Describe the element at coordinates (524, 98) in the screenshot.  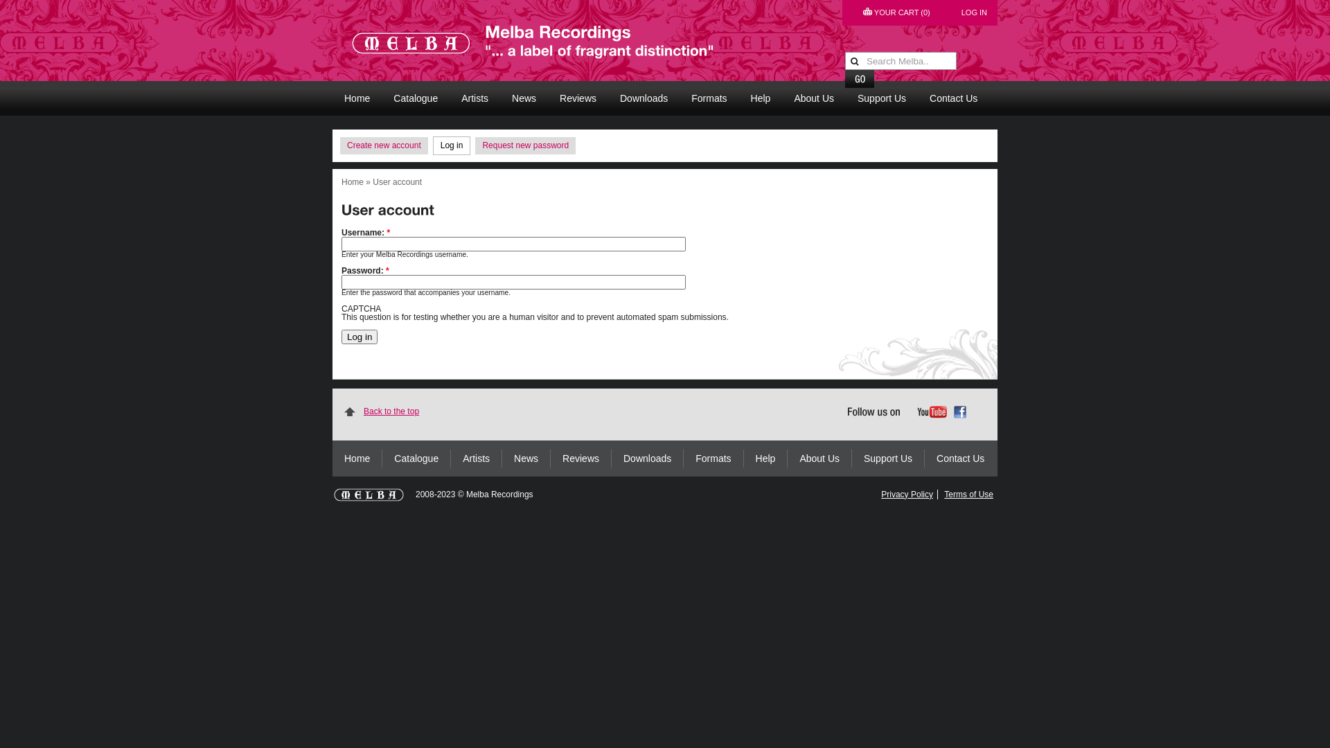
I see `News` at that location.